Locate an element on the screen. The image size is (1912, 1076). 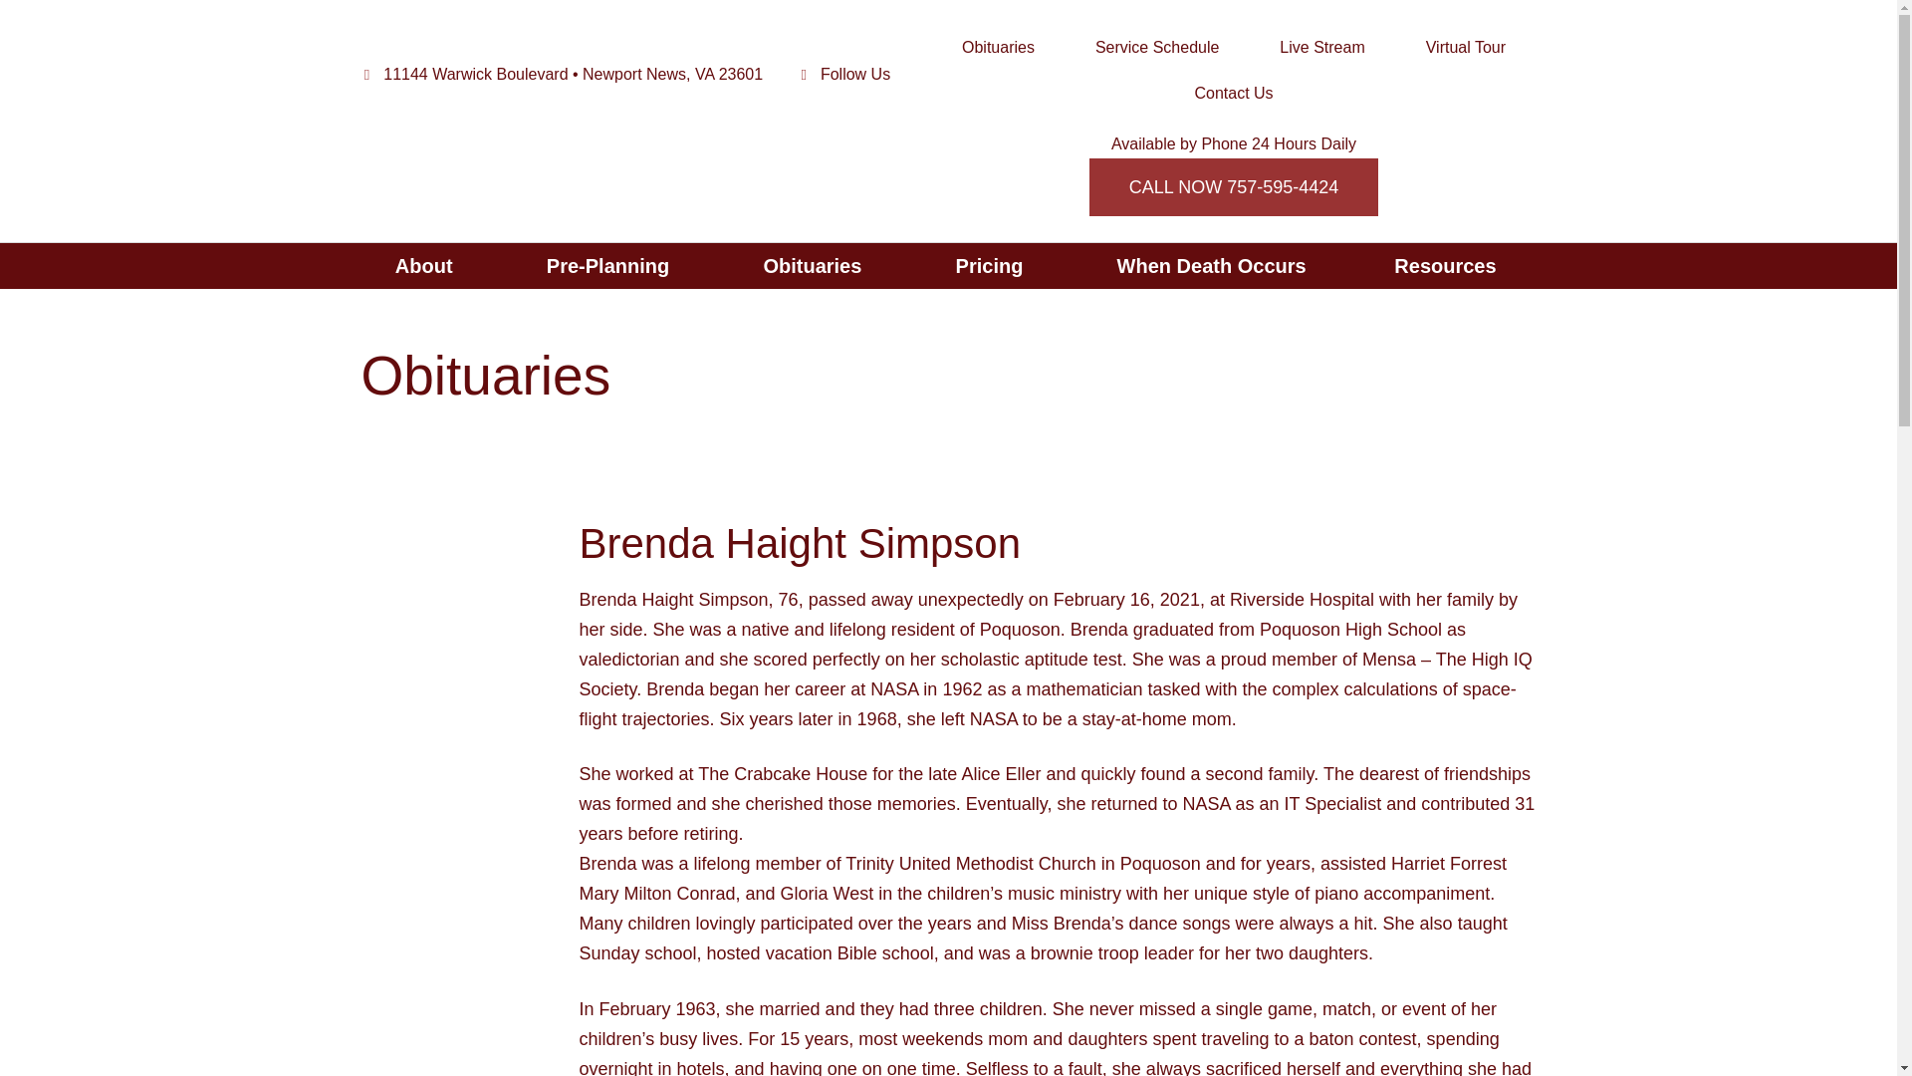
When Death Occurs is located at coordinates (1211, 266).